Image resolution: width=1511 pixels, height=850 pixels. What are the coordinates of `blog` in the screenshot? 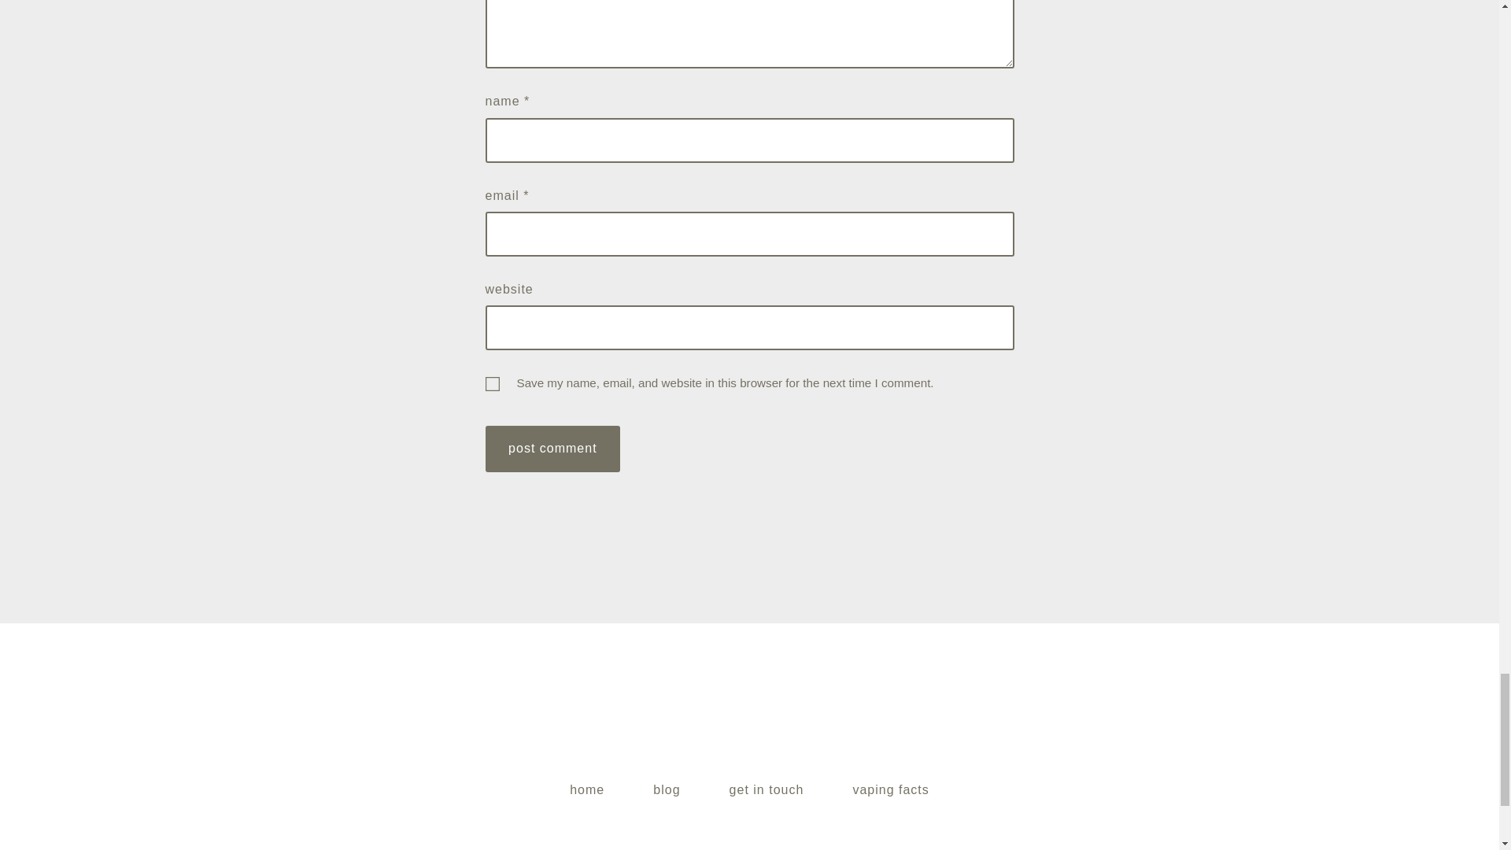 It's located at (667, 789).